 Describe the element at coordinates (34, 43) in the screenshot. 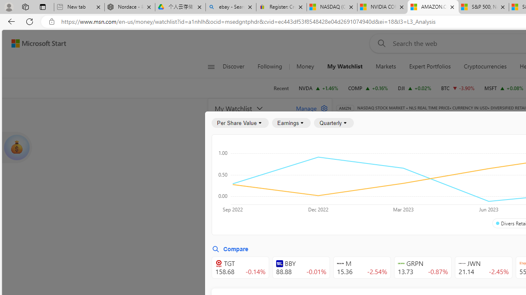

I see `Skip to footer` at that location.